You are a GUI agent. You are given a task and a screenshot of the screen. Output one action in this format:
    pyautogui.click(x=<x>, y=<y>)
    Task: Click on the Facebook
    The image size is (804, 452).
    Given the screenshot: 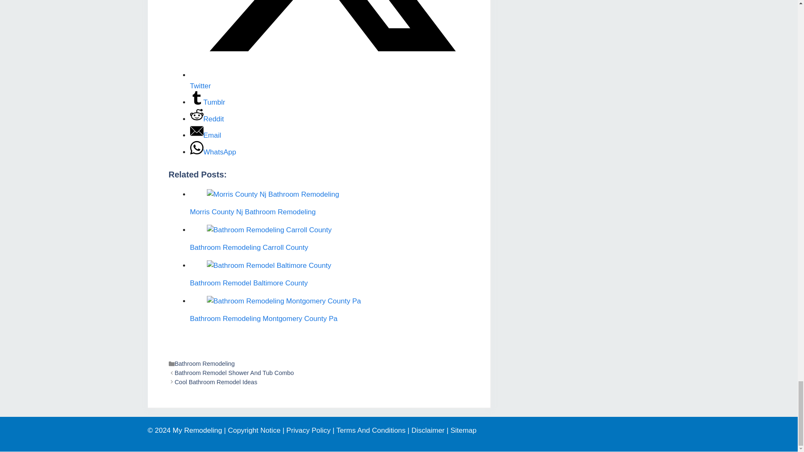 What is the action you would take?
    pyautogui.click(x=185, y=193)
    